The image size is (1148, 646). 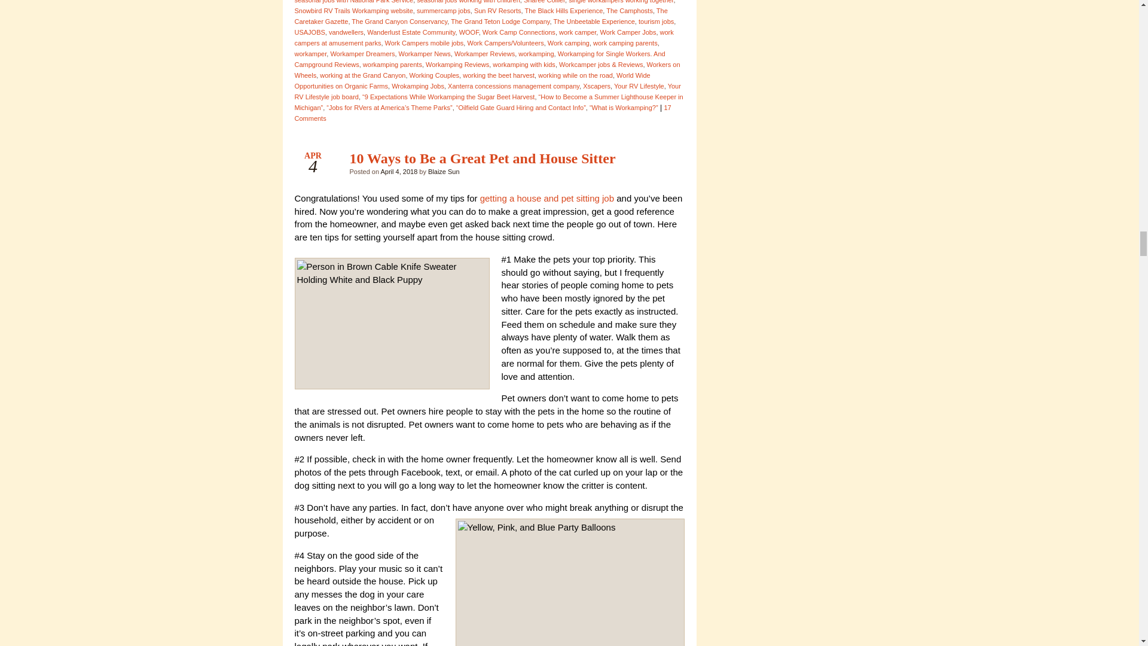 What do you see at coordinates (665, 161) in the screenshot?
I see `All Standard posts` at bounding box center [665, 161].